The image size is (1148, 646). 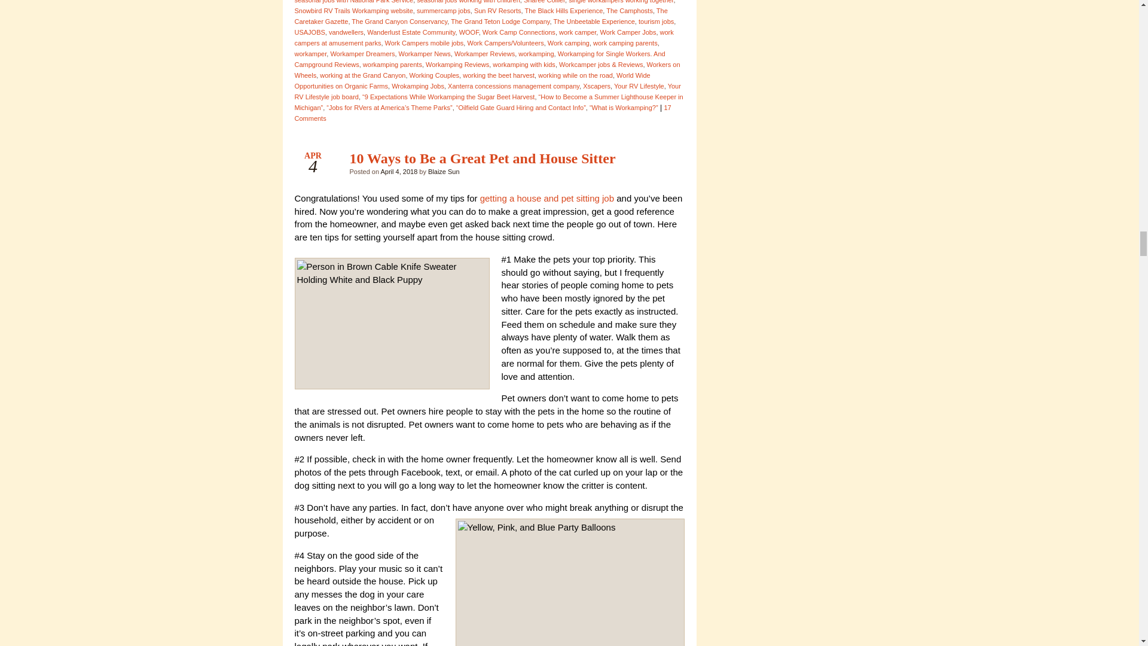 What do you see at coordinates (665, 161) in the screenshot?
I see `All Standard posts` at bounding box center [665, 161].